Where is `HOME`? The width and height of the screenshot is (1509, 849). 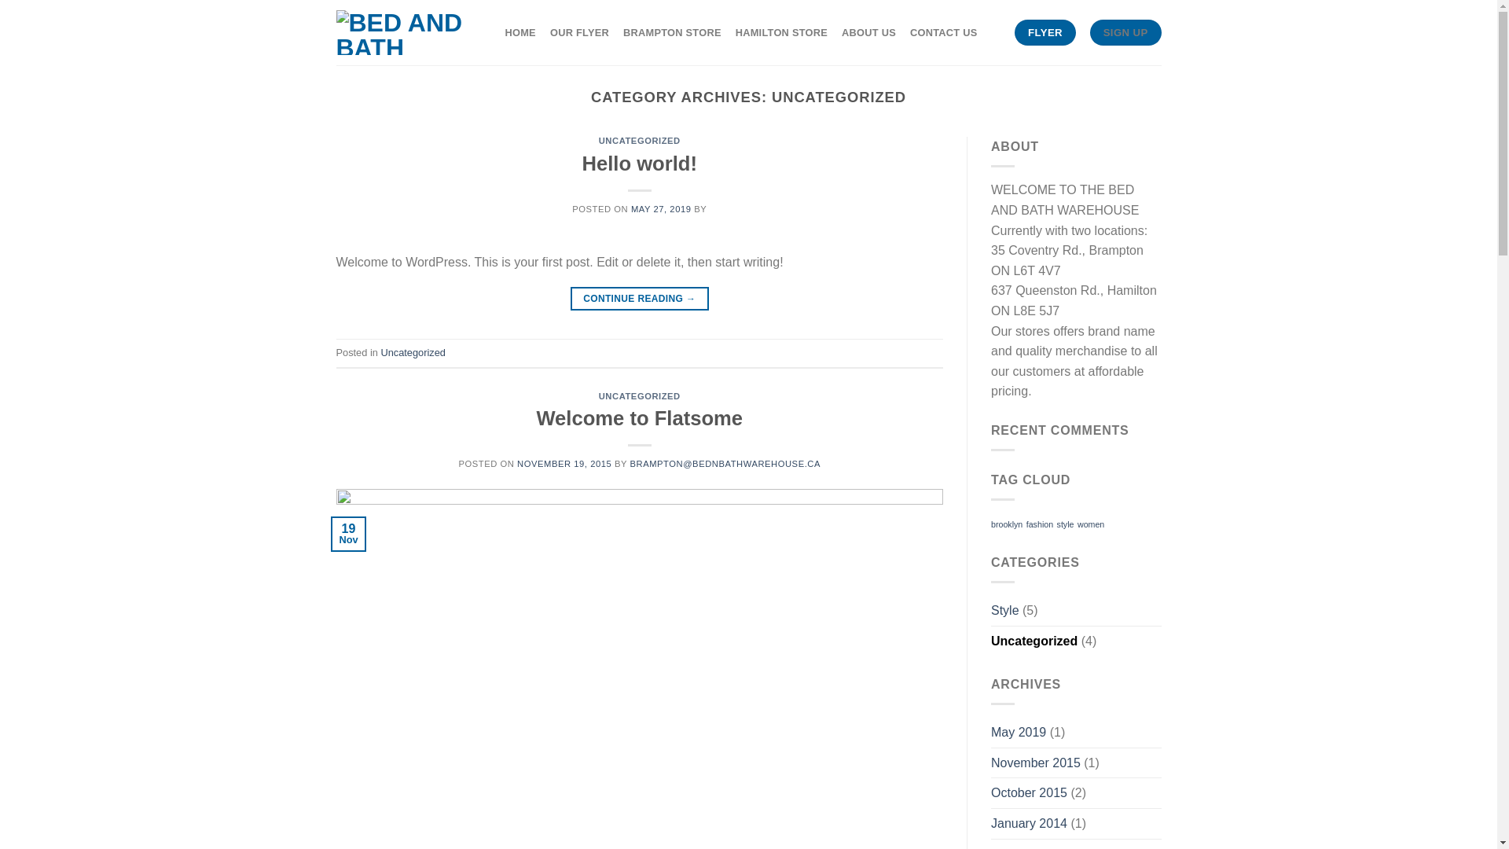 HOME is located at coordinates (520, 33).